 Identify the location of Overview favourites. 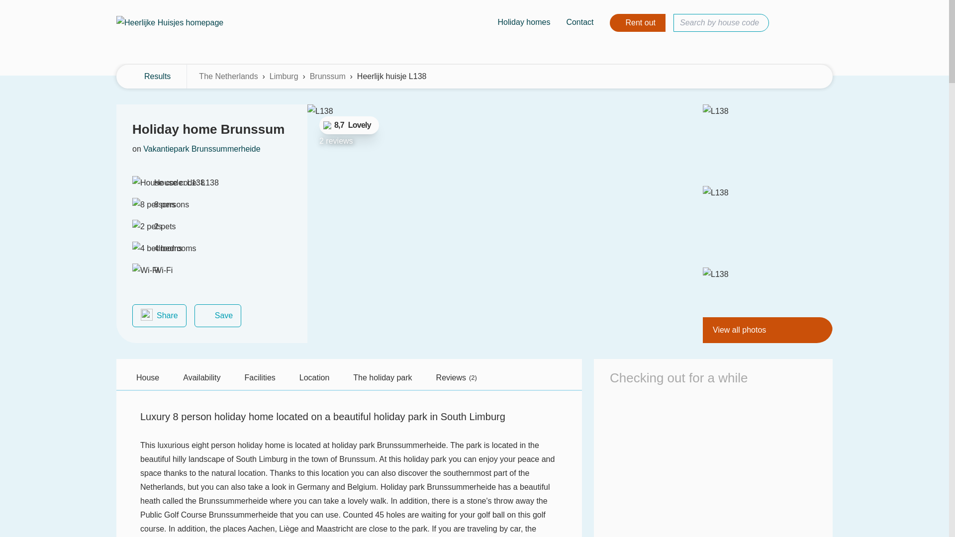
(787, 23).